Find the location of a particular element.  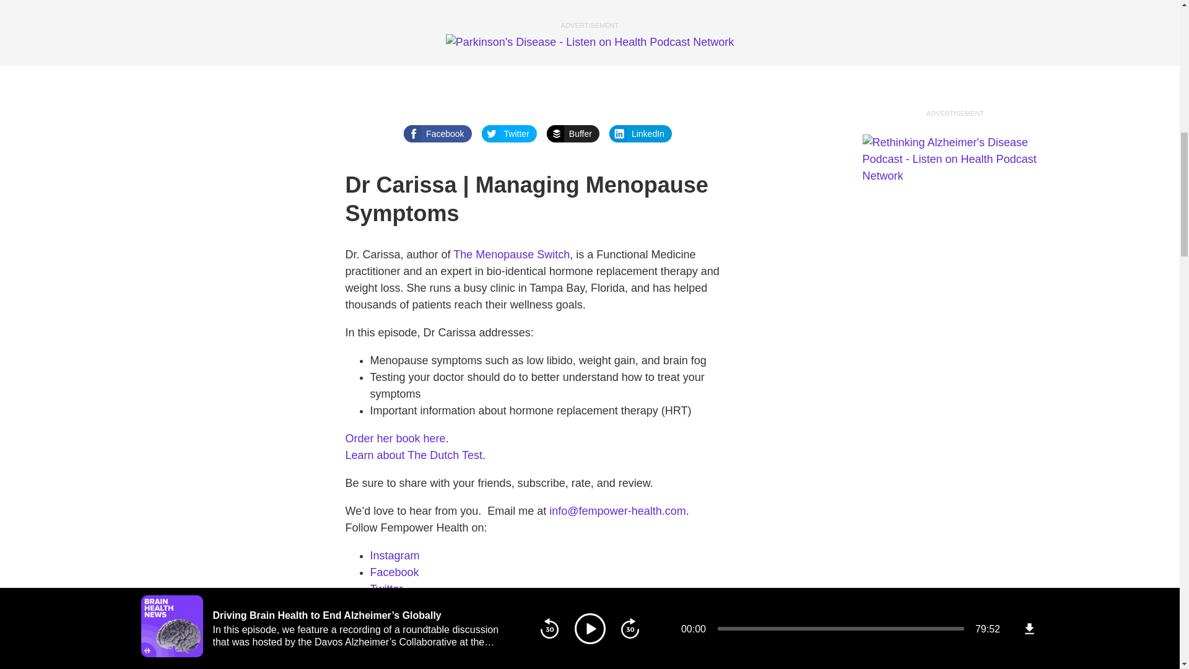

Order her book here is located at coordinates (396, 439).